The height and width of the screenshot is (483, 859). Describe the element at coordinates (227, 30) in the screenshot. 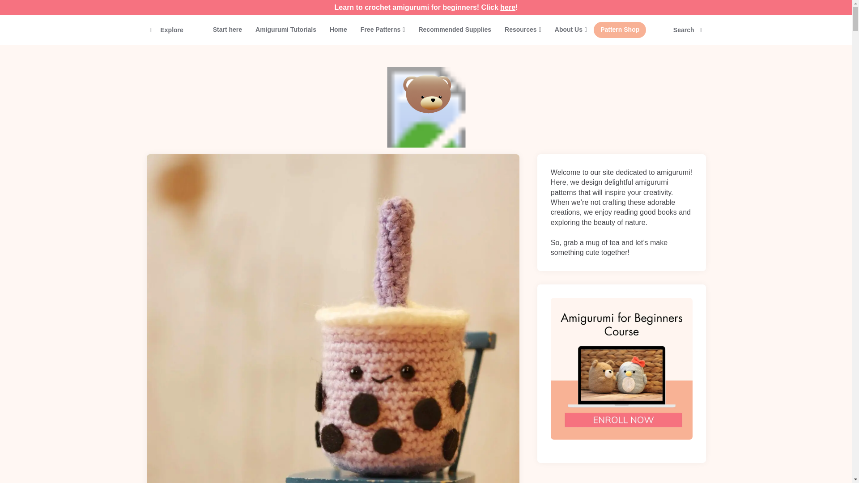

I see `Start here` at that location.